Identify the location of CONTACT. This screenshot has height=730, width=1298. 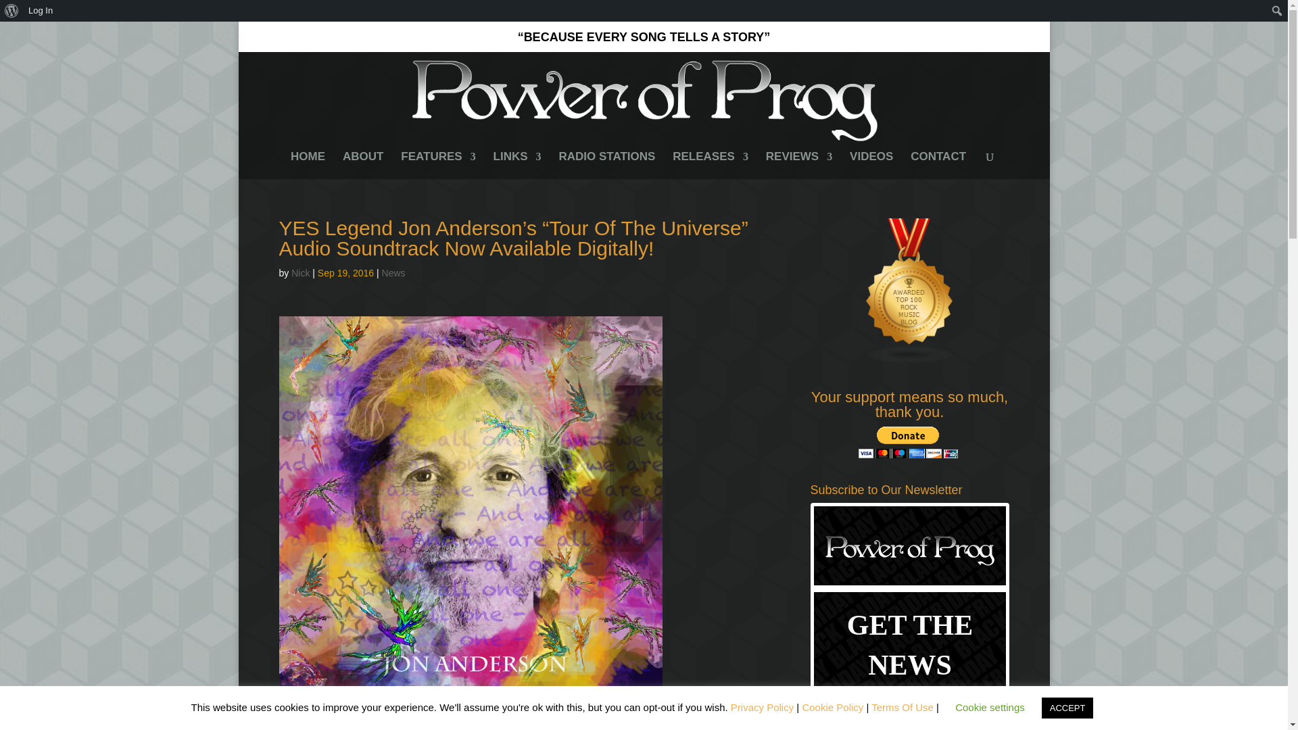
(938, 165).